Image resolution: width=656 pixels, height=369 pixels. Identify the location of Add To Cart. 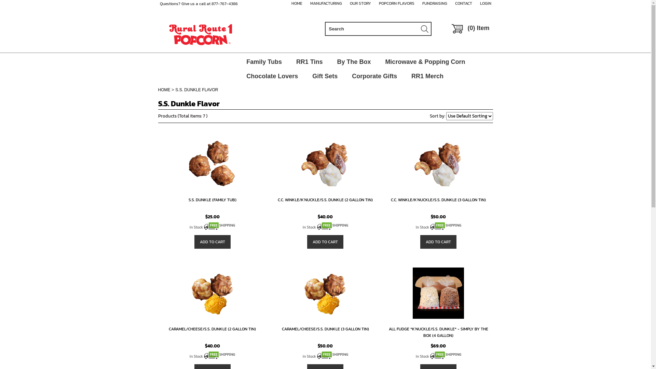
(213, 242).